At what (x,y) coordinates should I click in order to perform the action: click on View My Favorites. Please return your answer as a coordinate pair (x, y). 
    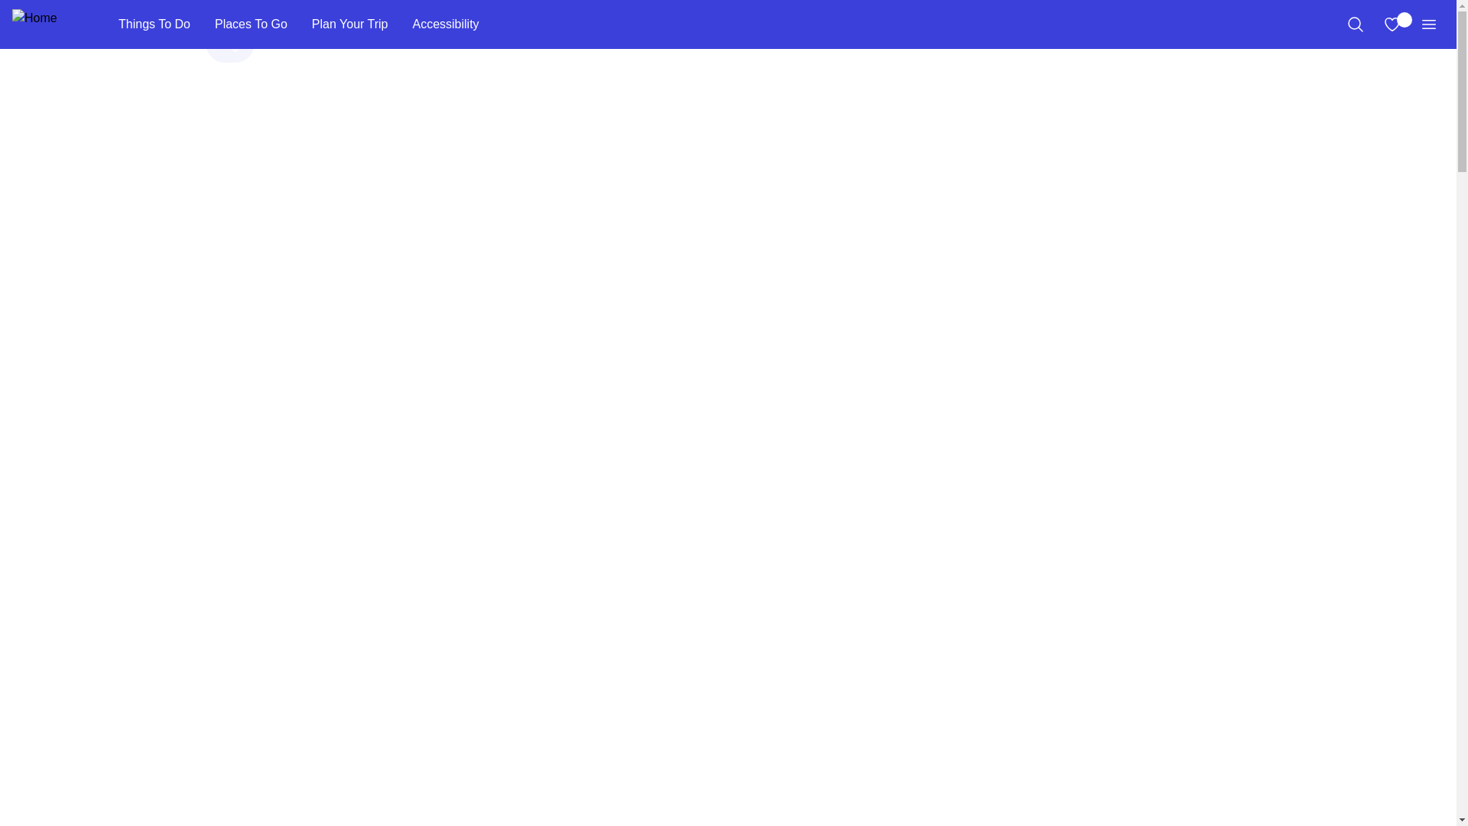
    Looking at the image, I should click on (1392, 24).